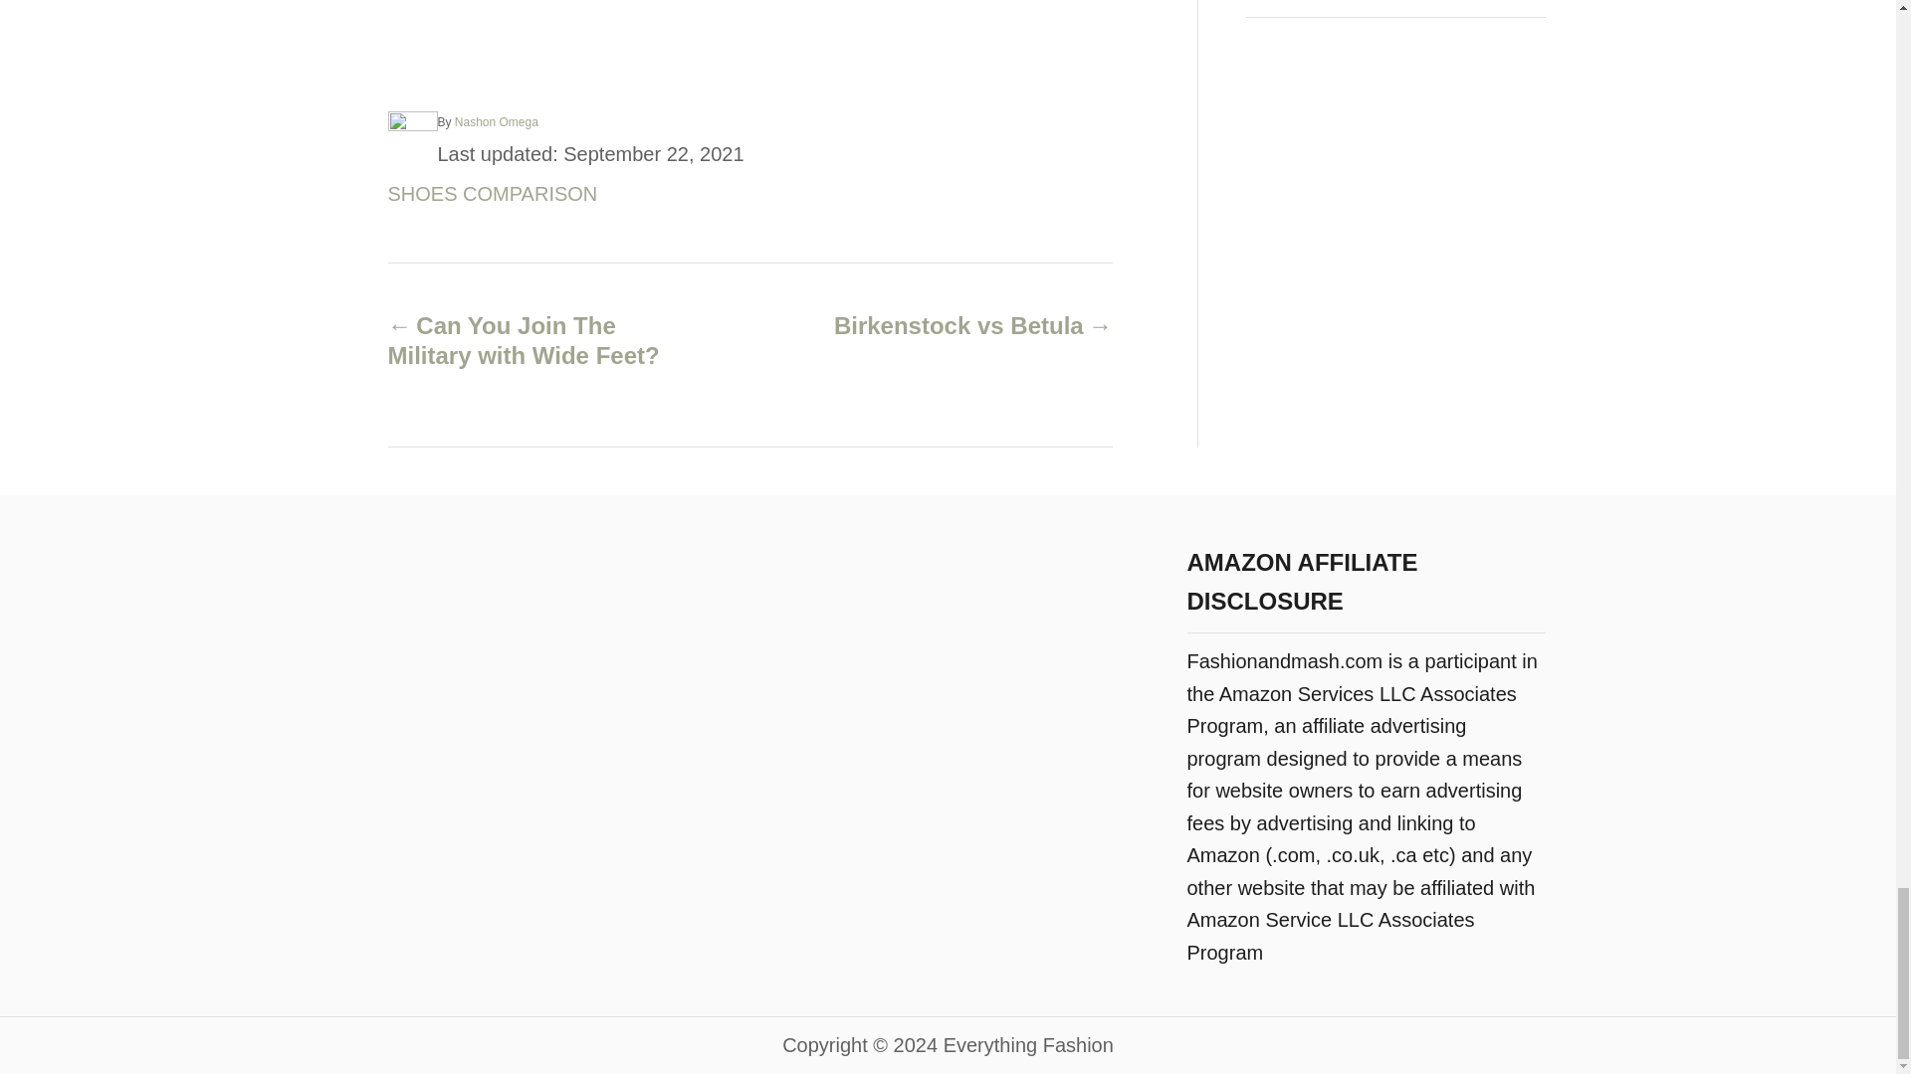 This screenshot has height=1074, width=1911. What do you see at coordinates (492, 193) in the screenshot?
I see `SHOES COMPARISON` at bounding box center [492, 193].